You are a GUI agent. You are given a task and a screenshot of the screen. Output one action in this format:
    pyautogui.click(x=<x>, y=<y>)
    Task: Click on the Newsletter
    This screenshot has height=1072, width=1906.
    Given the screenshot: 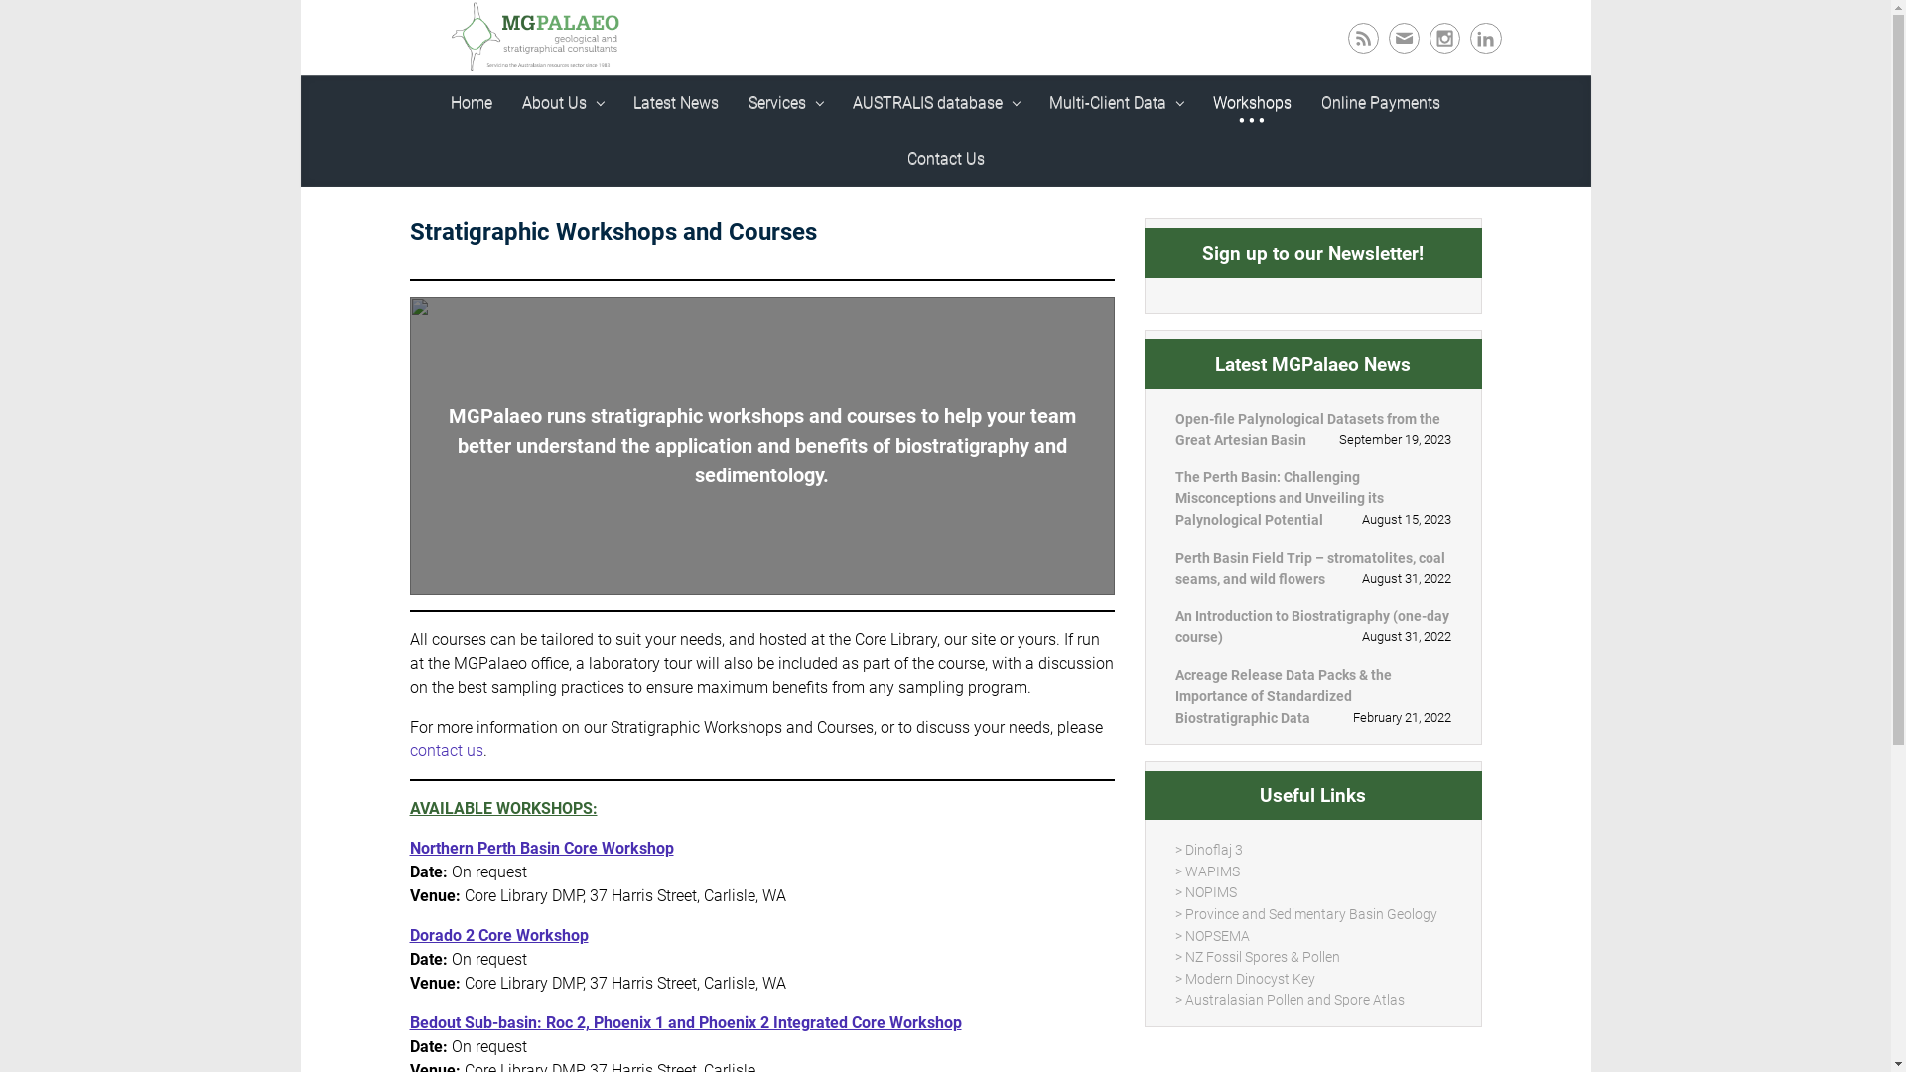 What is the action you would take?
    pyautogui.click(x=1396, y=38)
    